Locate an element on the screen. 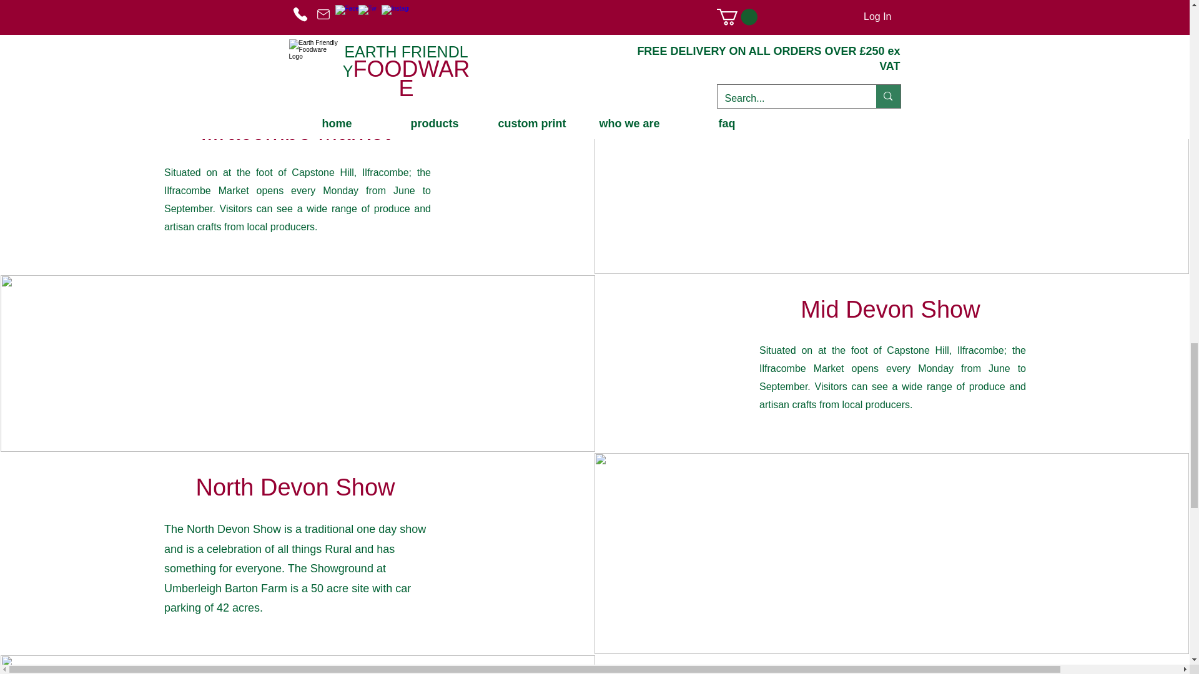  North Devon Show is located at coordinates (296, 487).